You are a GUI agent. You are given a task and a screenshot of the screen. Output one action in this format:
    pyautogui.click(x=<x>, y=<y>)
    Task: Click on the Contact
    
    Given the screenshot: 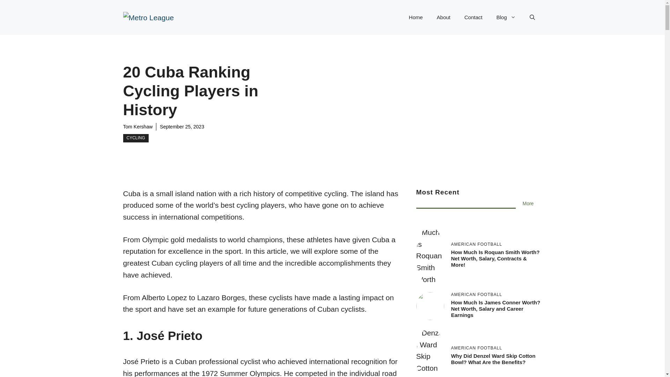 What is the action you would take?
    pyautogui.click(x=474, y=17)
    